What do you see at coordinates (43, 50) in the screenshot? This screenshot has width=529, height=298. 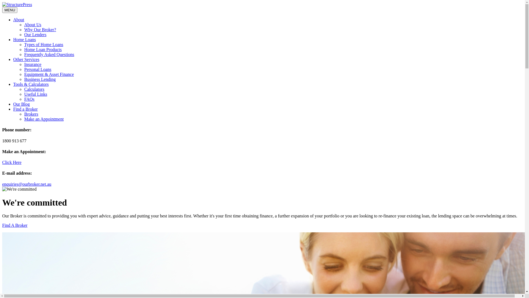 I see `Home Loan Products` at bounding box center [43, 50].